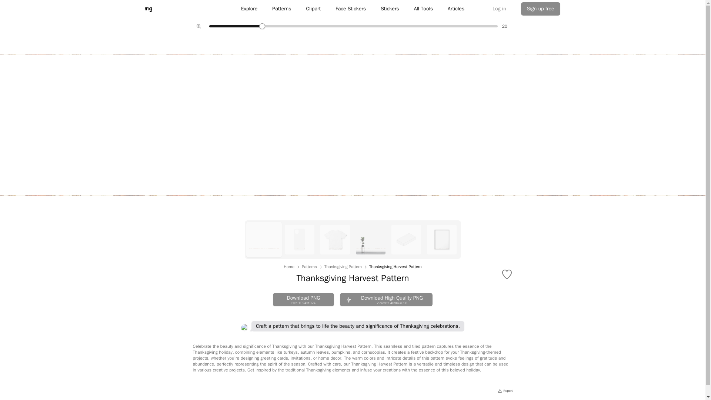 Image resolution: width=711 pixels, height=400 pixels. I want to click on All Tools, so click(313, 9).